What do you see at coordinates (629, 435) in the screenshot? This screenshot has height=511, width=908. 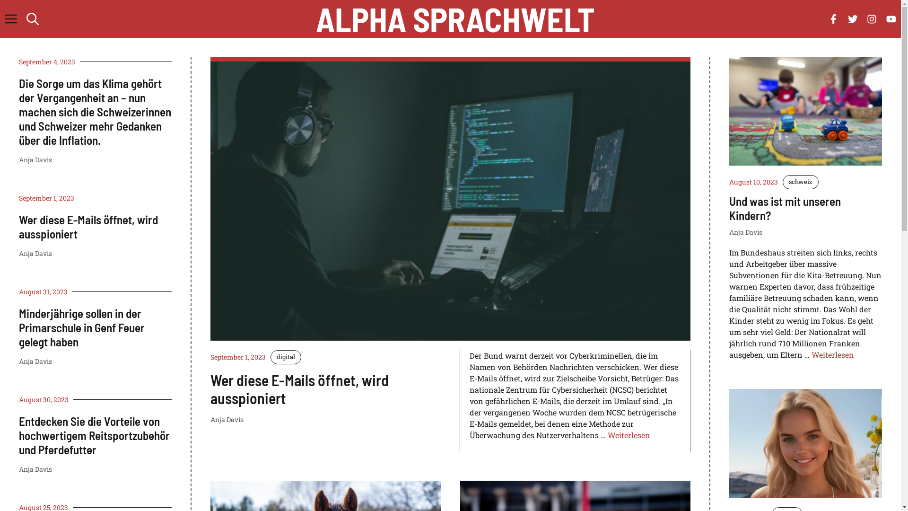 I see `Weiterlesen` at bounding box center [629, 435].